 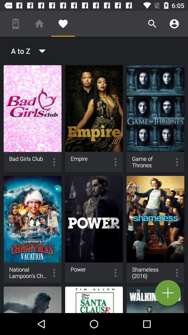 I want to click on select  top center button, so click(x=94, y=119).